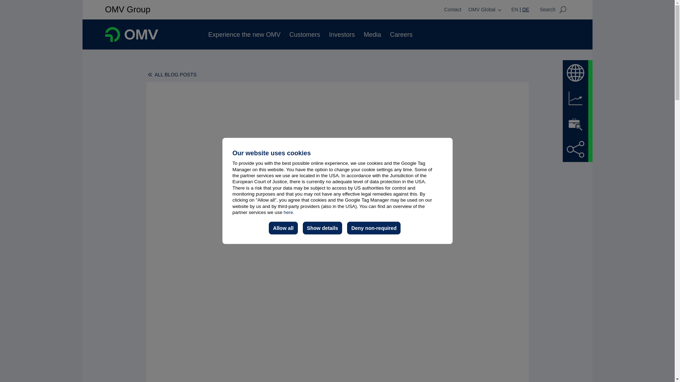 The height and width of the screenshot is (382, 680). What do you see at coordinates (244, 35) in the screenshot?
I see `Experience the new OMV` at bounding box center [244, 35].